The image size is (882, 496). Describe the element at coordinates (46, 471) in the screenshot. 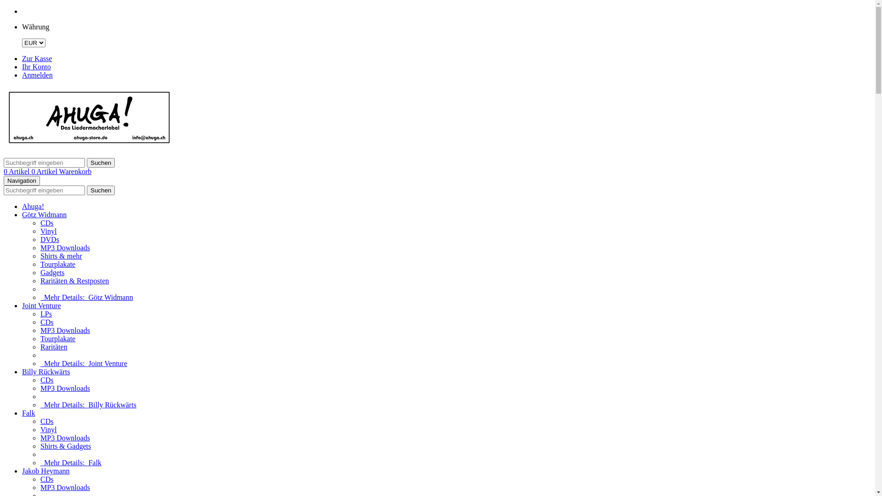

I see `Jakob Heymann` at that location.